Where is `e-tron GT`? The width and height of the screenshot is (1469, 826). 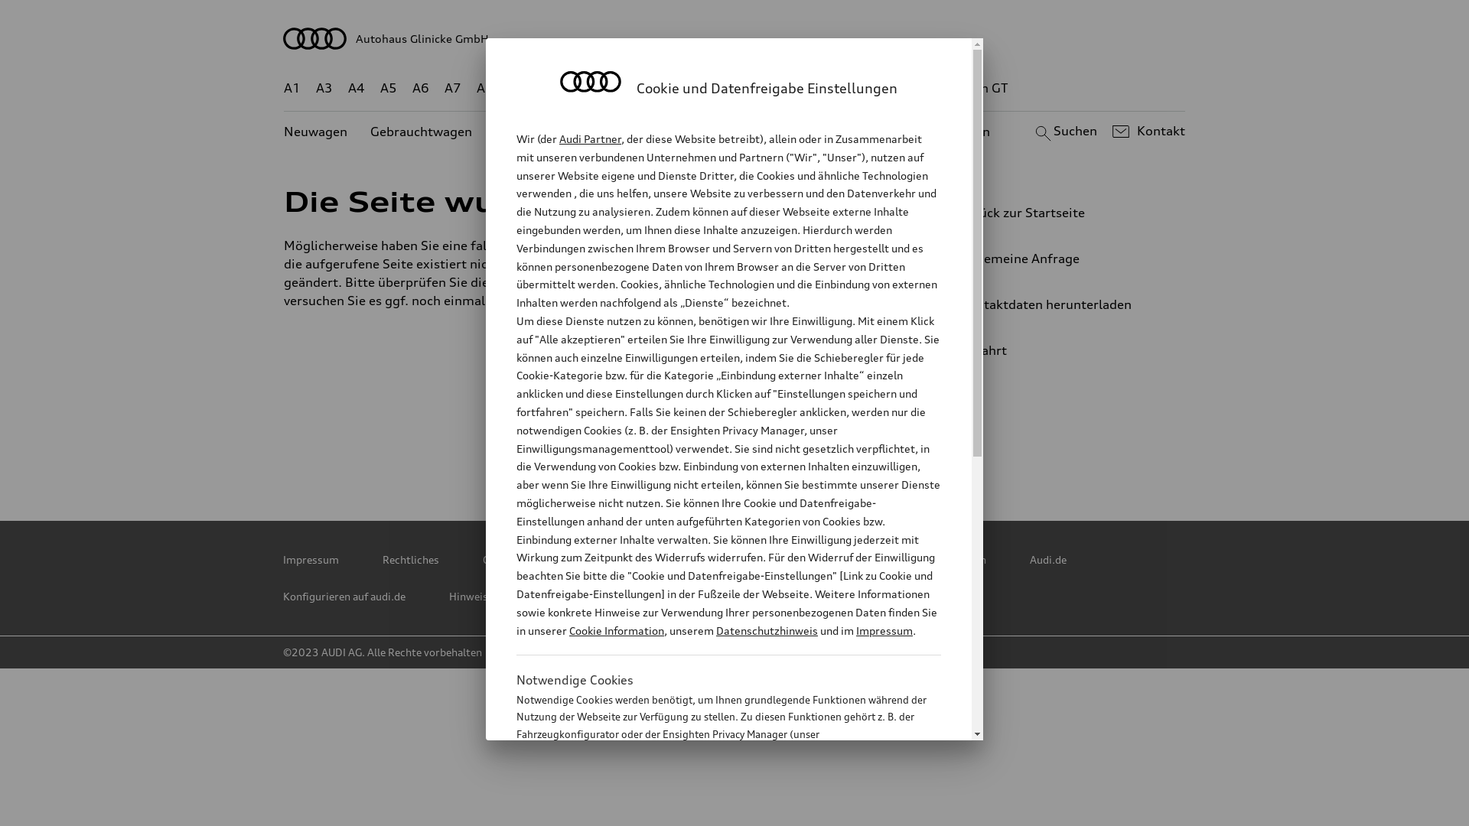 e-tron GT is located at coordinates (979, 89).